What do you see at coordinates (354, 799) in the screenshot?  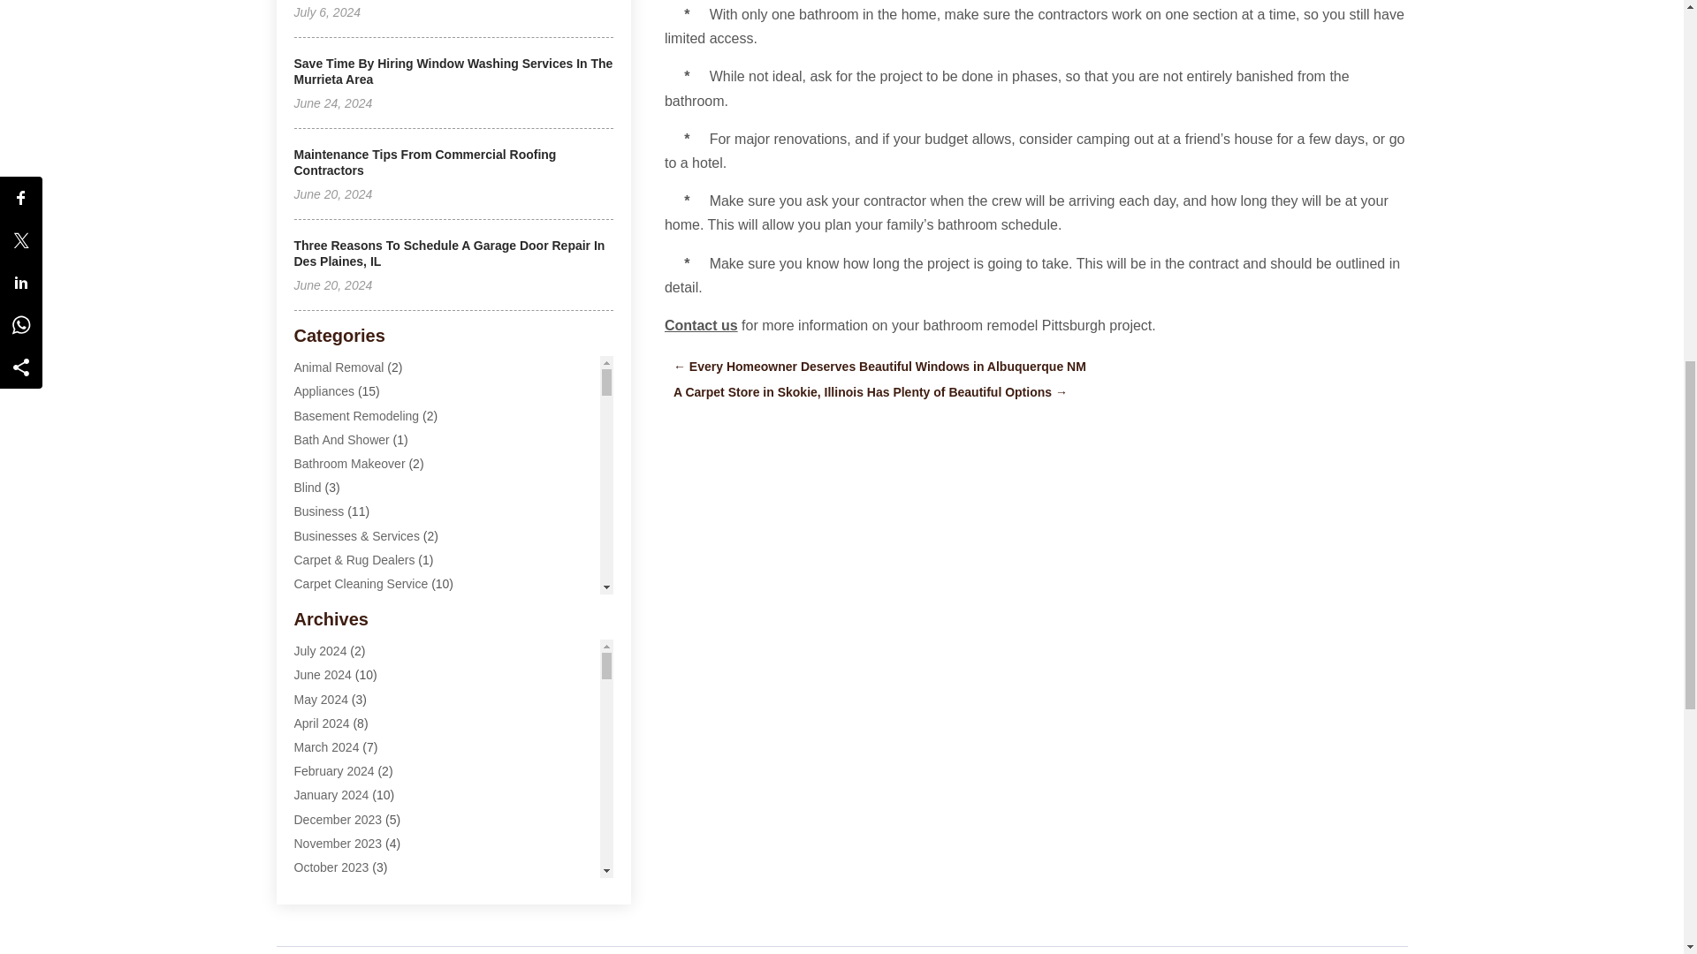 I see `Custom Home Builder` at bounding box center [354, 799].